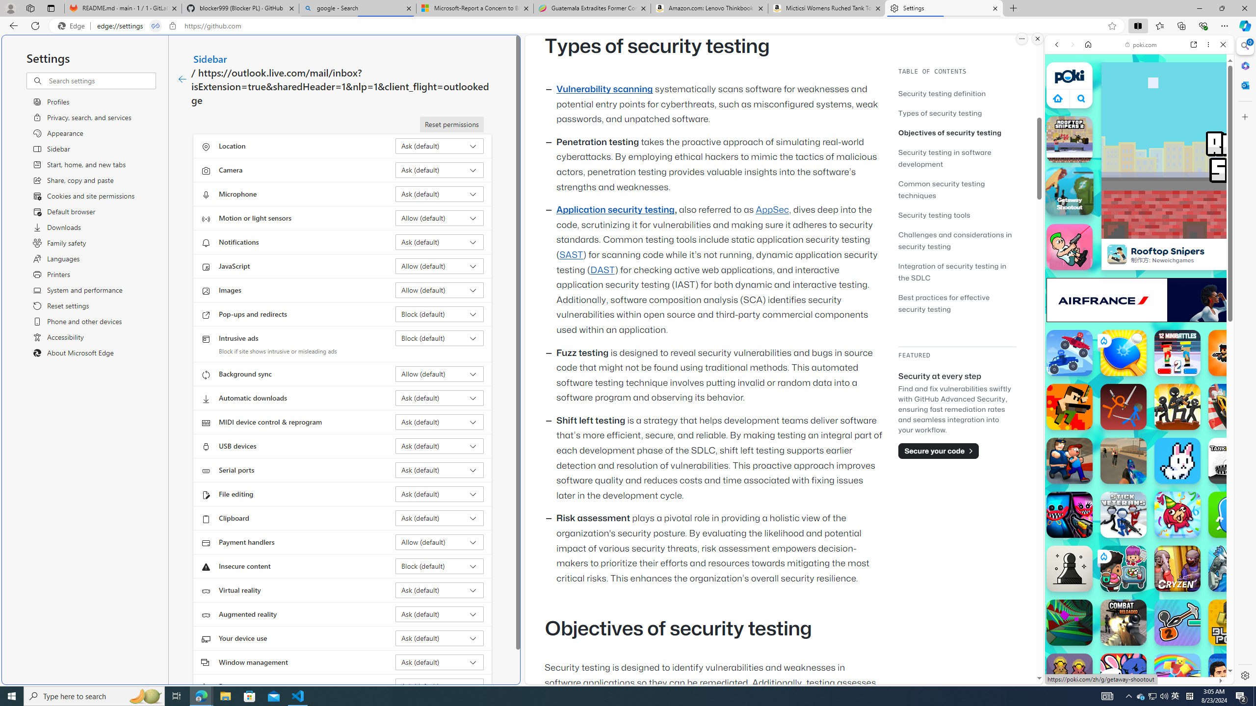 This screenshot has height=706, width=1256. I want to click on Earth's Greatest Defender, so click(1070, 407).